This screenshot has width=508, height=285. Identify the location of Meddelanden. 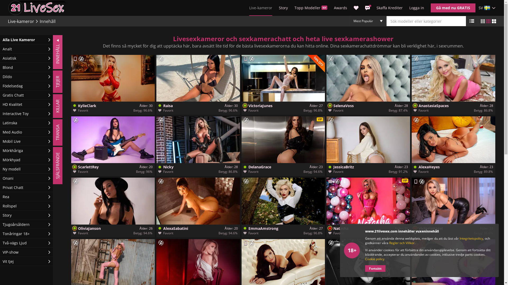
(368, 8).